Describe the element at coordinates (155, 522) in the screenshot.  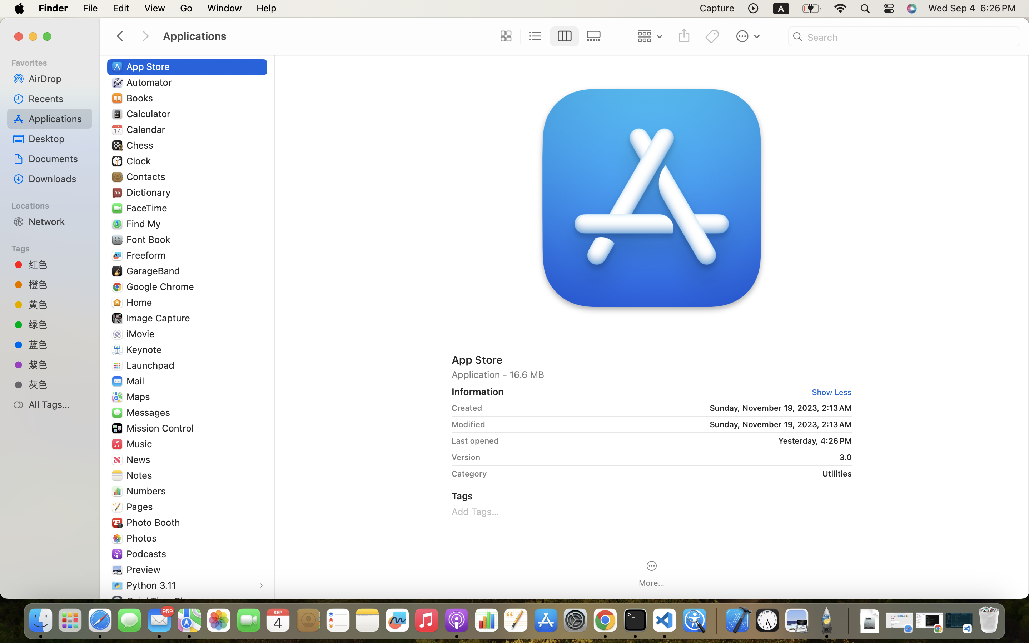
I see `Photo Booth` at that location.